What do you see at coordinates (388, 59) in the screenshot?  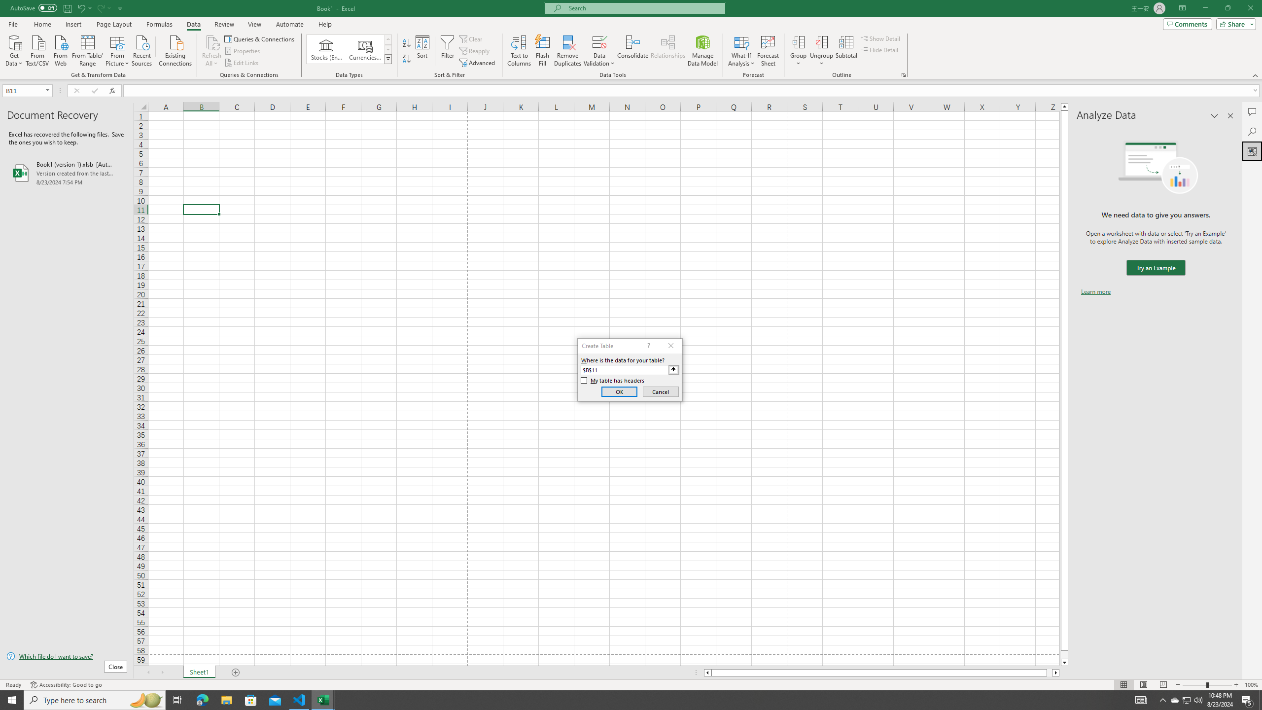 I see `Class: NetUIImage` at bounding box center [388, 59].